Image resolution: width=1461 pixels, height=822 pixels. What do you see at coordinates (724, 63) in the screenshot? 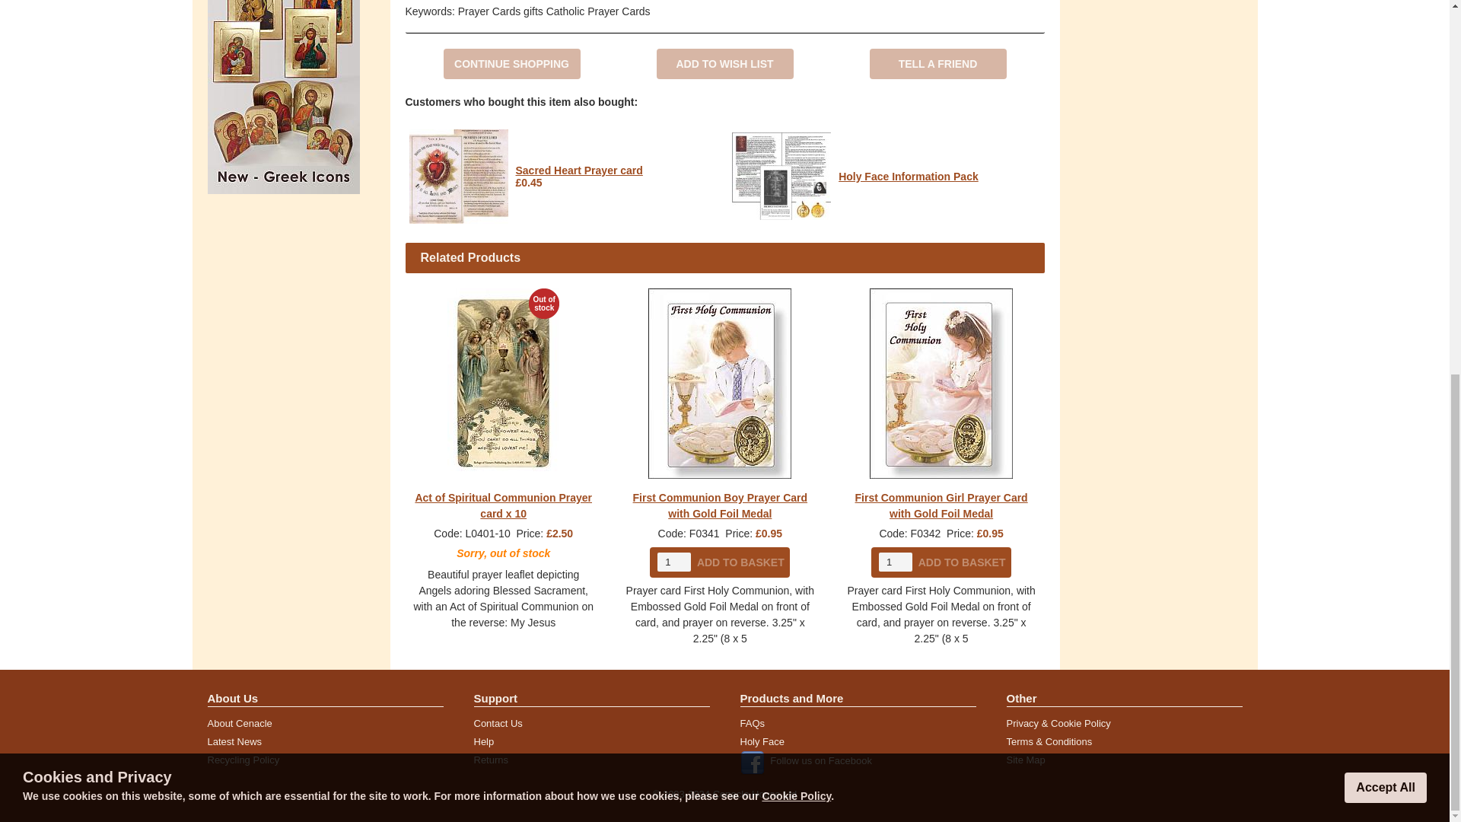
I see `ADD TO WISH LIST` at bounding box center [724, 63].